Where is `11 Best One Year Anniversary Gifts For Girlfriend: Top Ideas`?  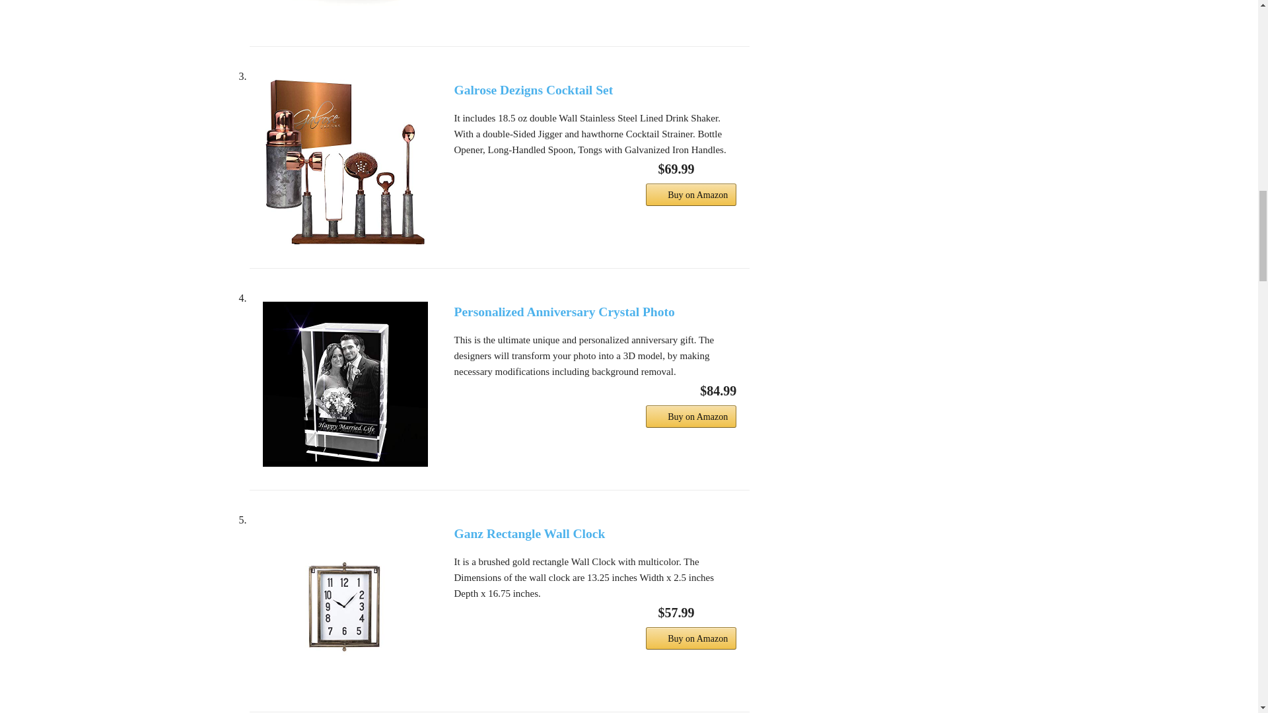 11 Best One Year Anniversary Gifts For Girlfriend: Top Ideas is located at coordinates (345, 11).